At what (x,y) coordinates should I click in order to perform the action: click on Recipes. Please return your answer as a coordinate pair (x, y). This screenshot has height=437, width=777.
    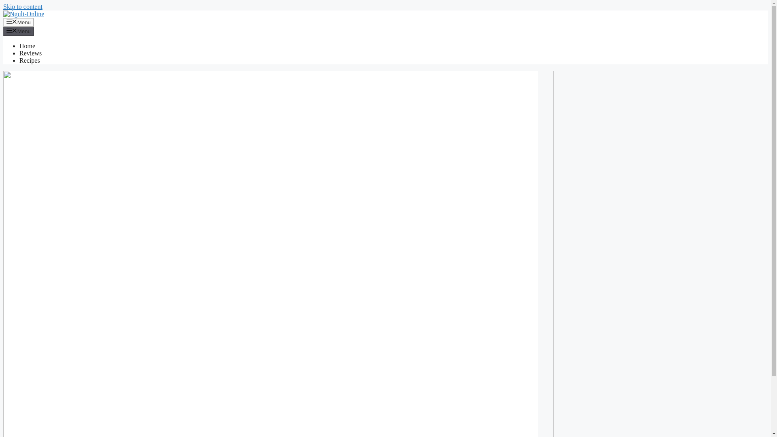
    Looking at the image, I should click on (30, 60).